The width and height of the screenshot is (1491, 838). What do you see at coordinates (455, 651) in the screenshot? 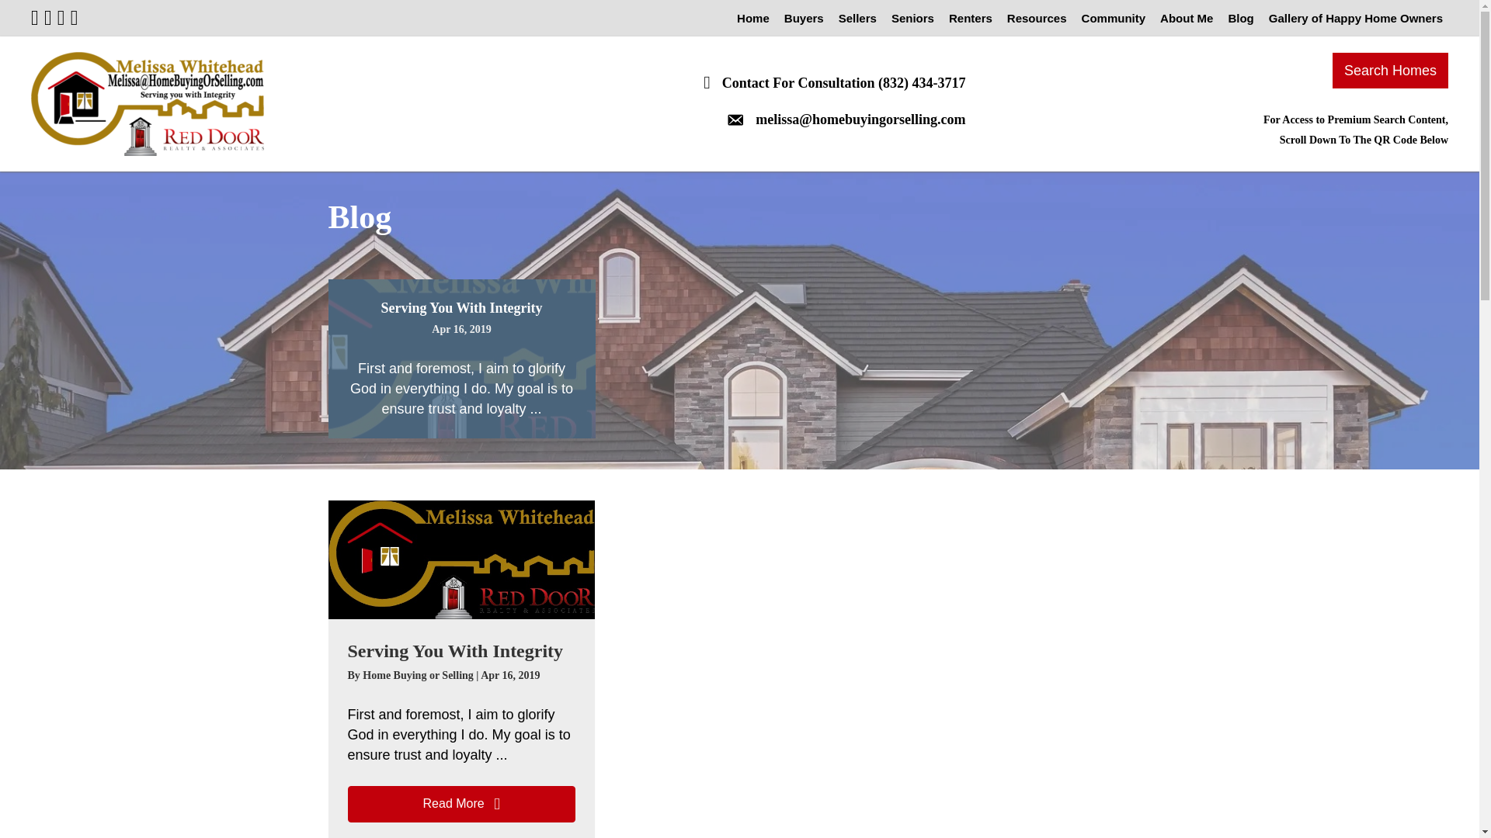
I see `Serving You With Integrity` at bounding box center [455, 651].